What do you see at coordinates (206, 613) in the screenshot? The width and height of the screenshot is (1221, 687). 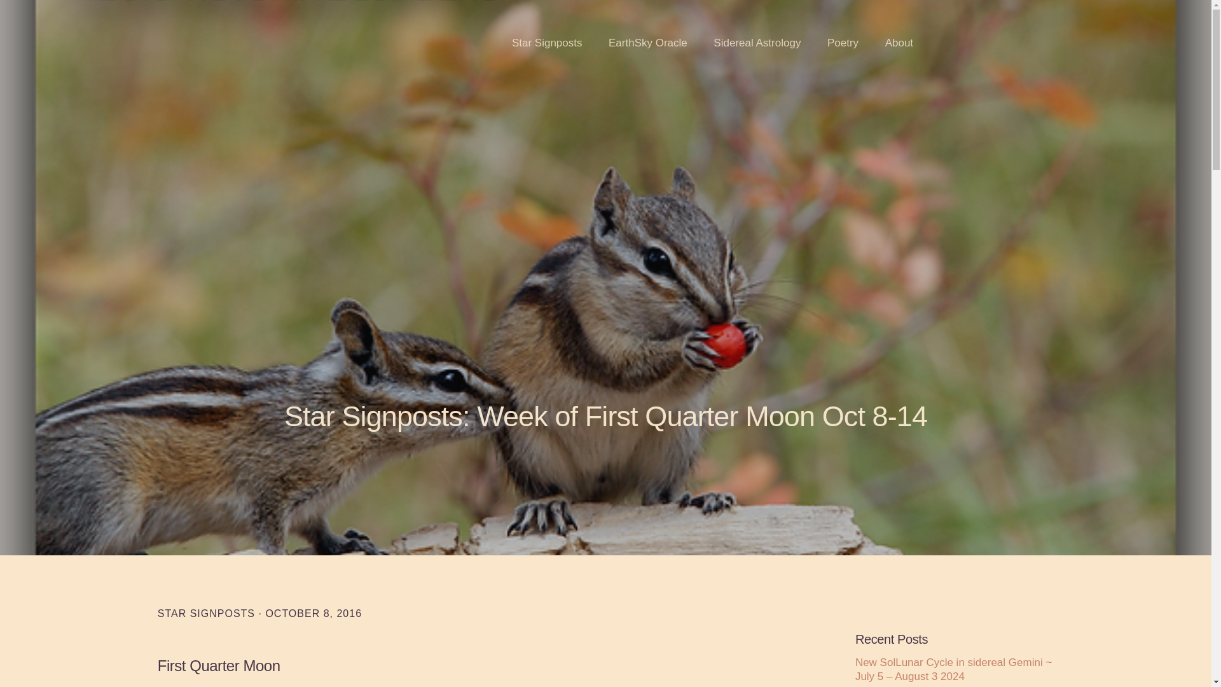 I see `STAR SIGNPOSTS` at bounding box center [206, 613].